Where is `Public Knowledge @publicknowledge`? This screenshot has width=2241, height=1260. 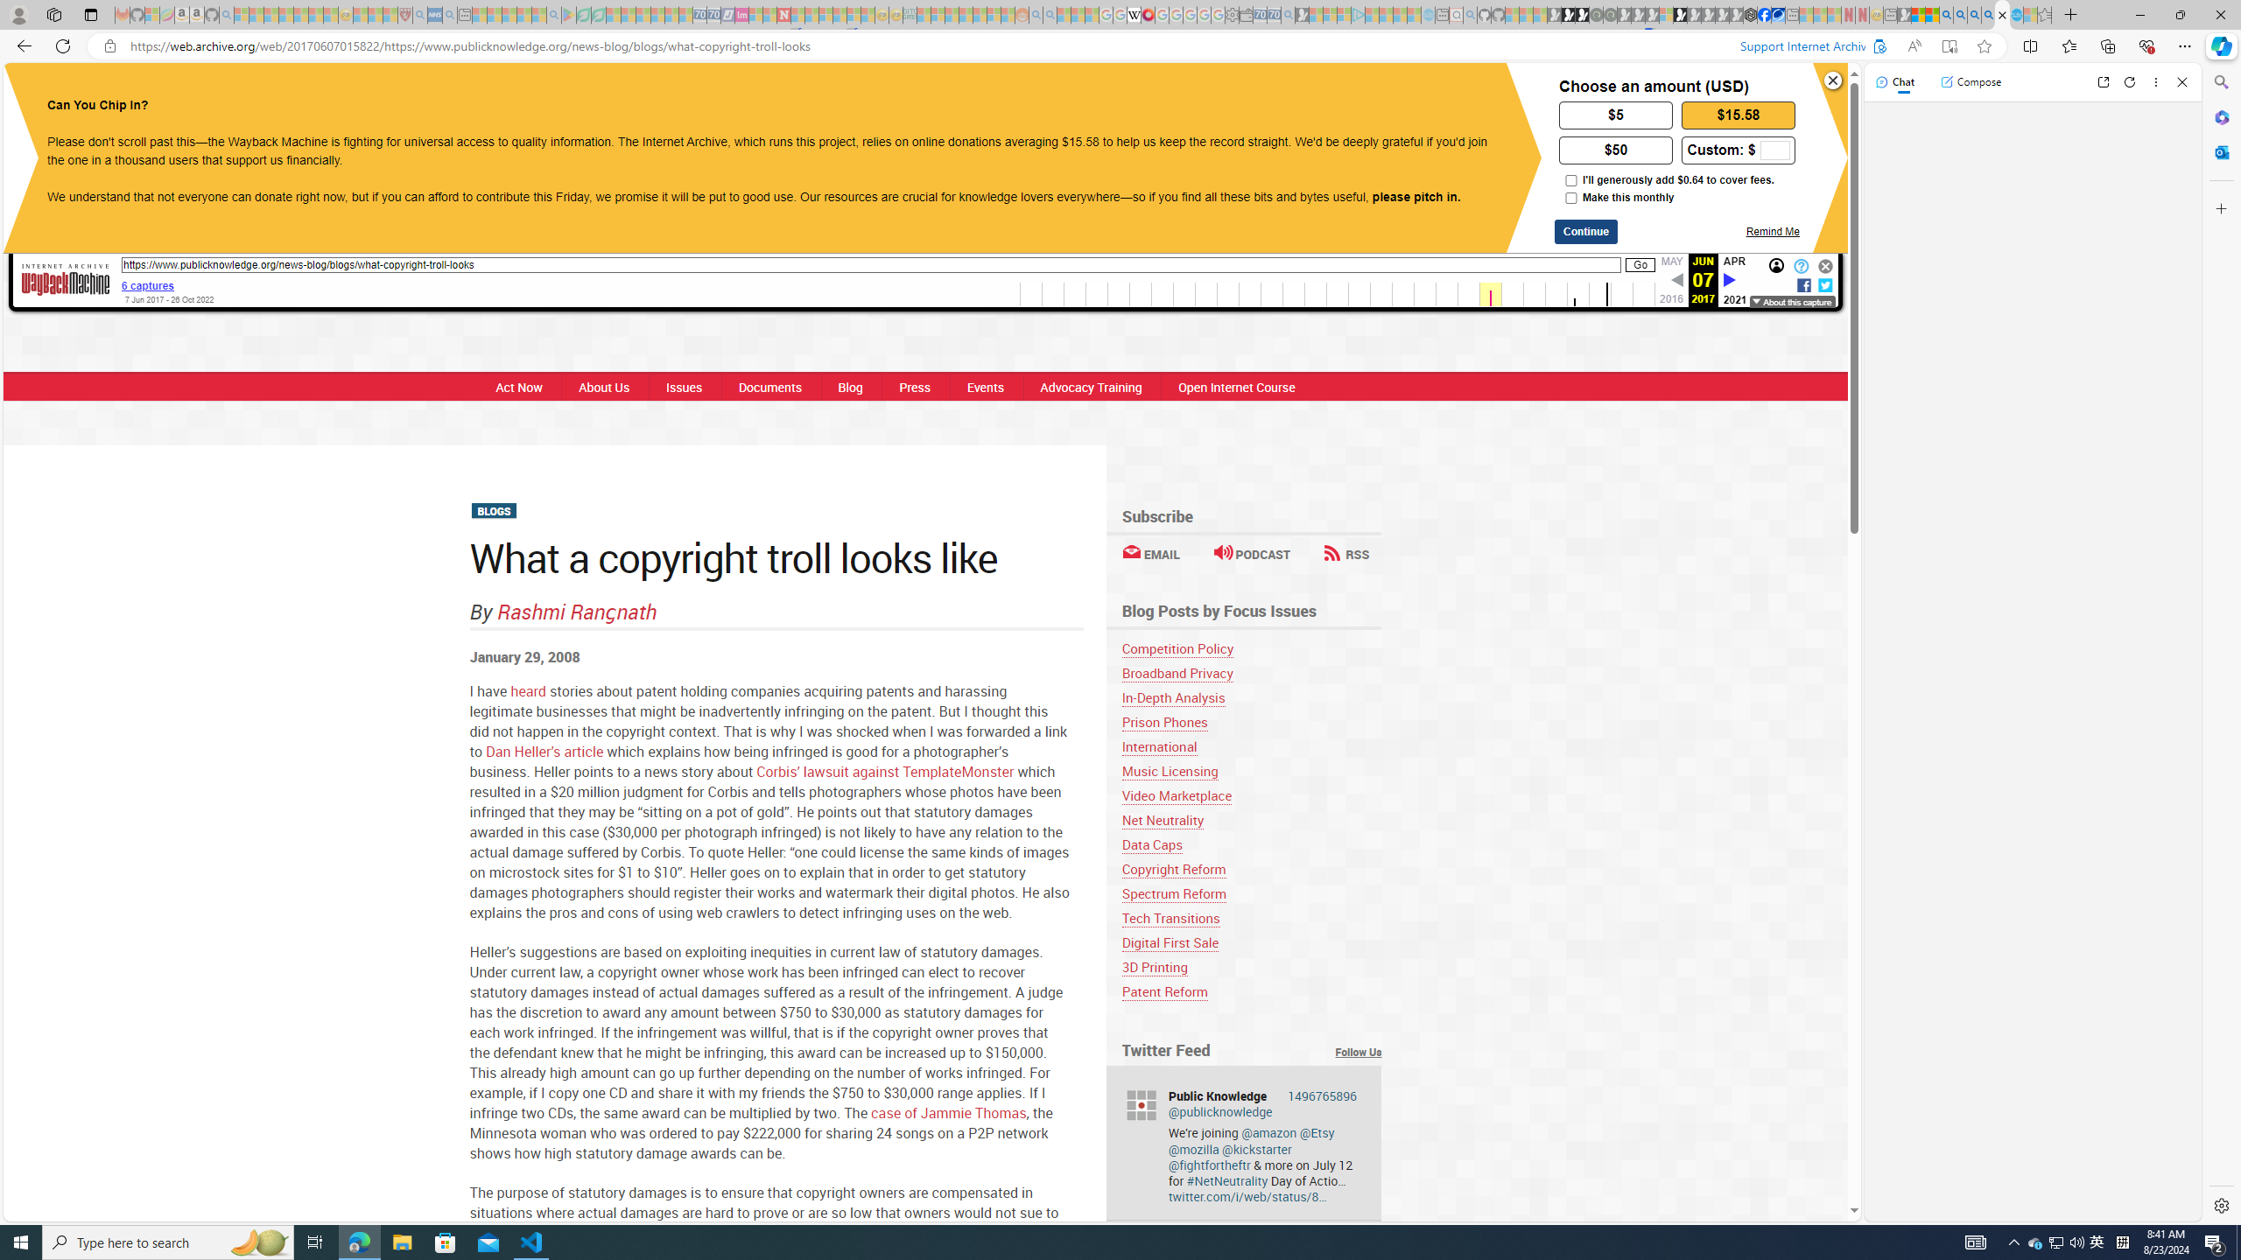
Public Knowledge @publicknowledge is located at coordinates (1262, 1104).